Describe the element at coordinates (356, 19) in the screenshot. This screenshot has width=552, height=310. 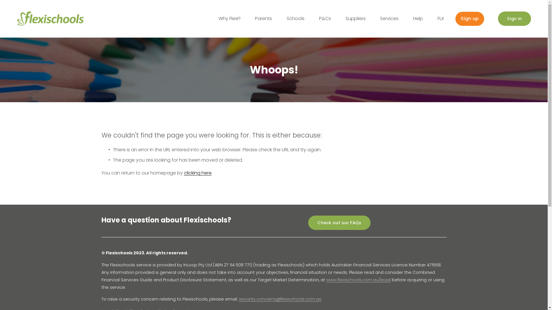
I see `Suppliers` at that location.